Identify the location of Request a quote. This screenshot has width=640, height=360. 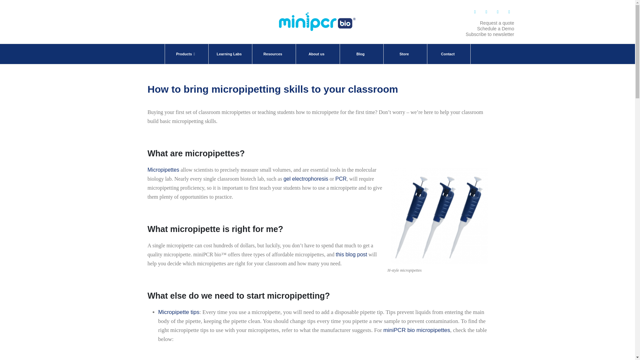
(497, 23).